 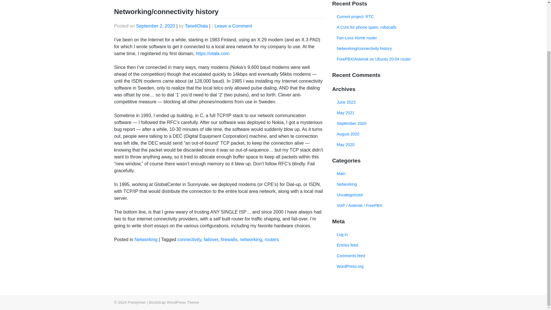 What do you see at coordinates (271, 239) in the screenshot?
I see `routers` at bounding box center [271, 239].